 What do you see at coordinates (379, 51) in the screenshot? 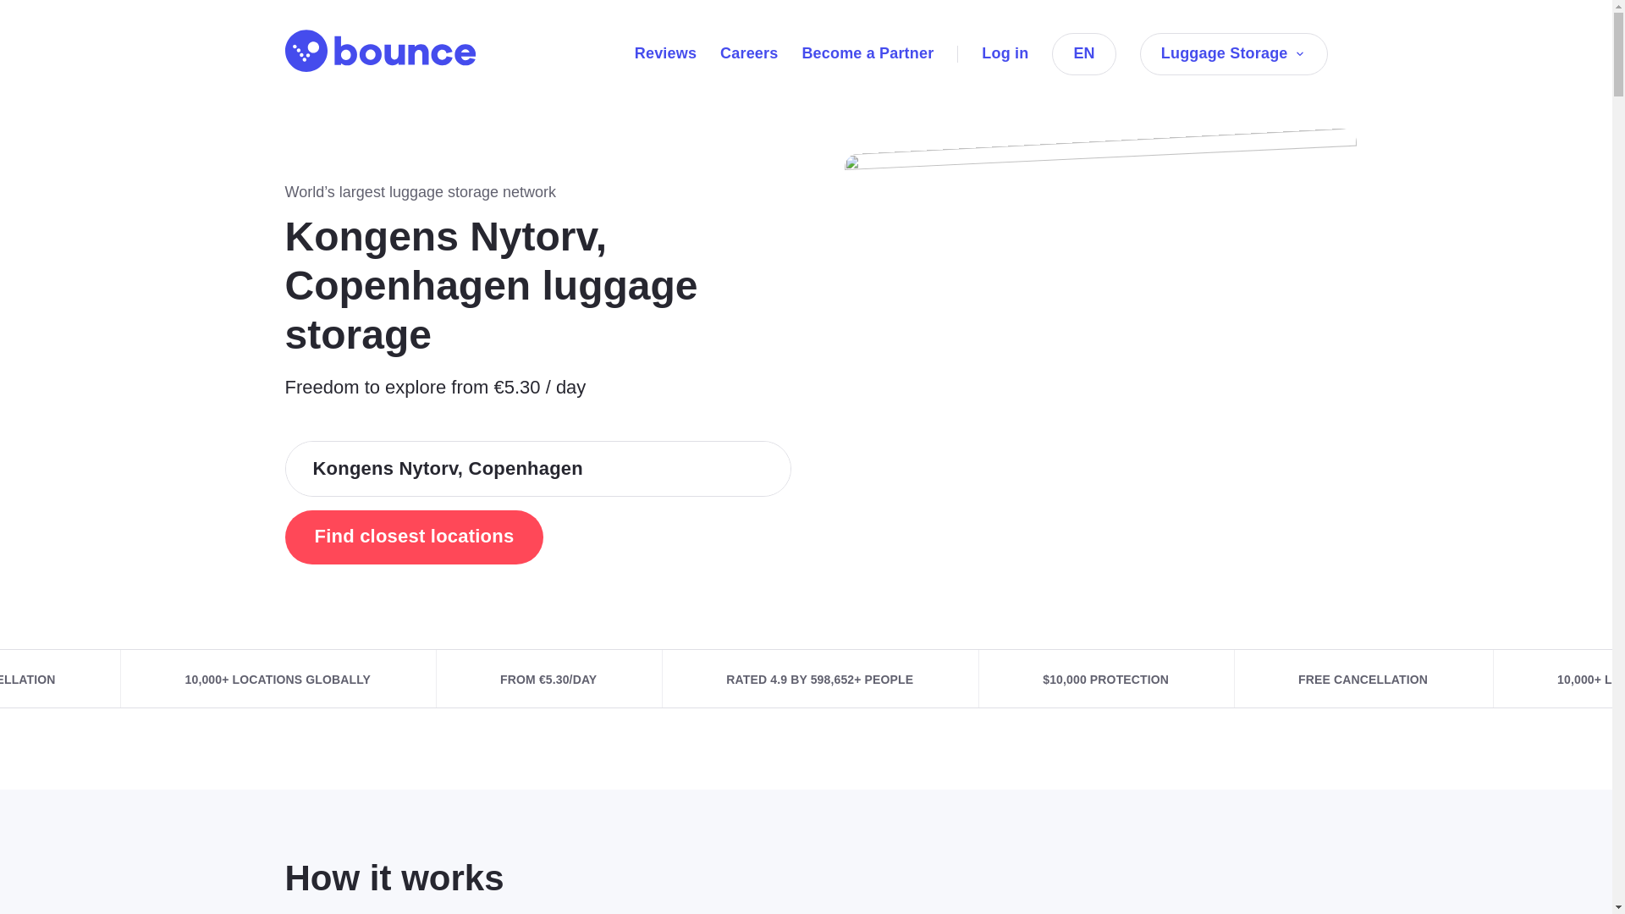
I see `Bounce` at bounding box center [379, 51].